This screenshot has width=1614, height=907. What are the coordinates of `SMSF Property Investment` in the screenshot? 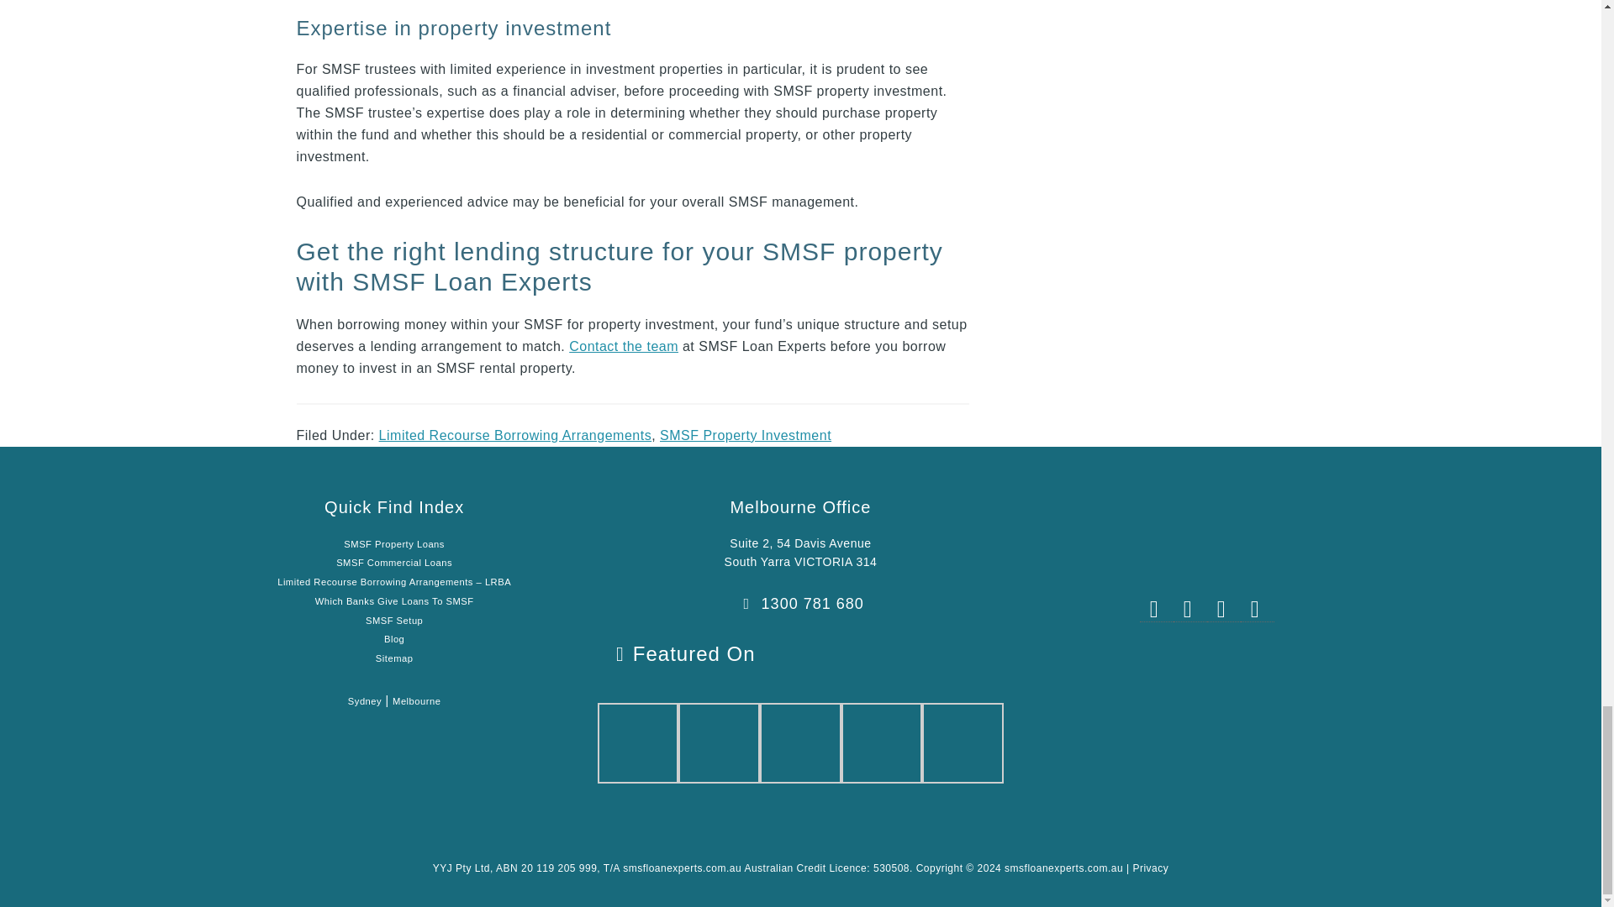 It's located at (745, 435).